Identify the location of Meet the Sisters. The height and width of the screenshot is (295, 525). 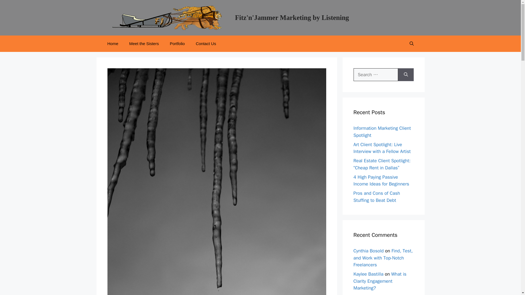
(144, 44).